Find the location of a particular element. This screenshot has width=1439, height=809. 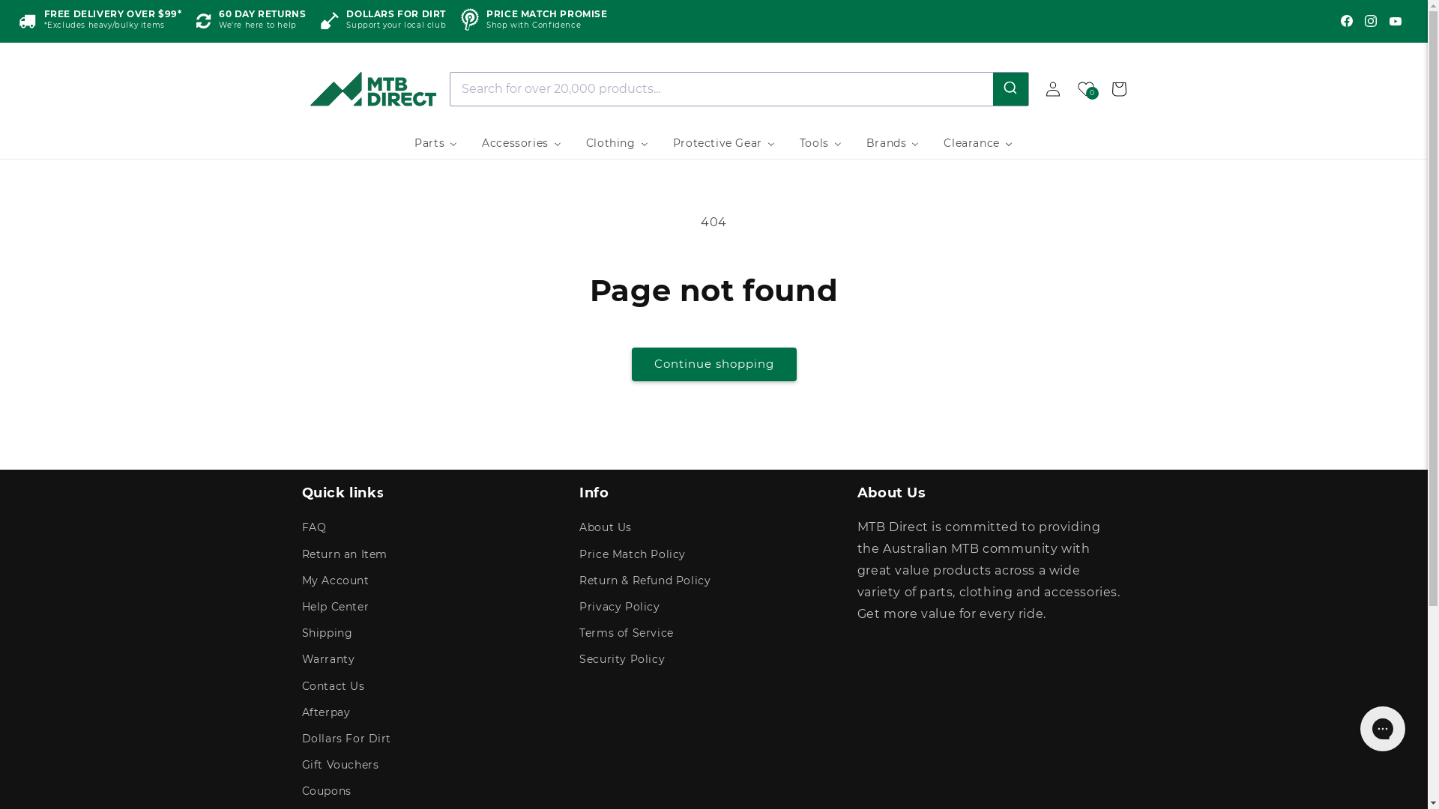

Contact Us is located at coordinates (333, 686).